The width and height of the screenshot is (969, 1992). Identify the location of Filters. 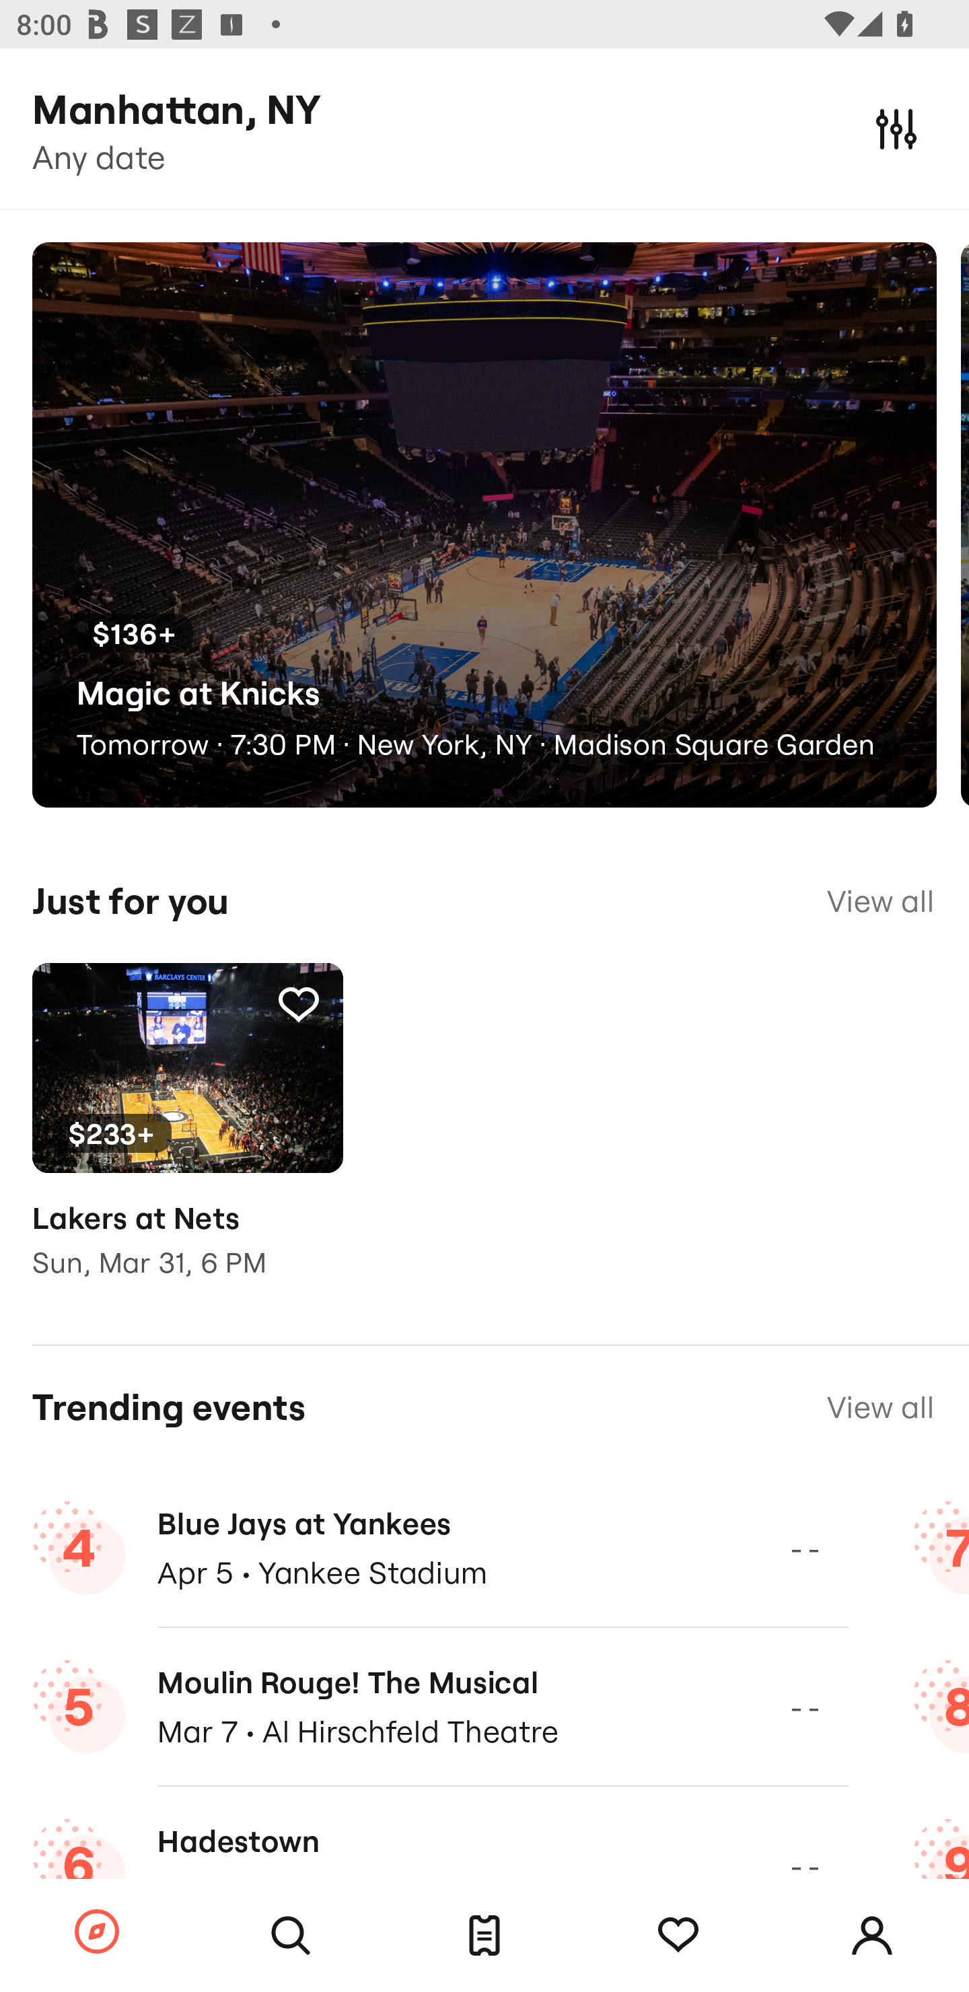
(896, 128).